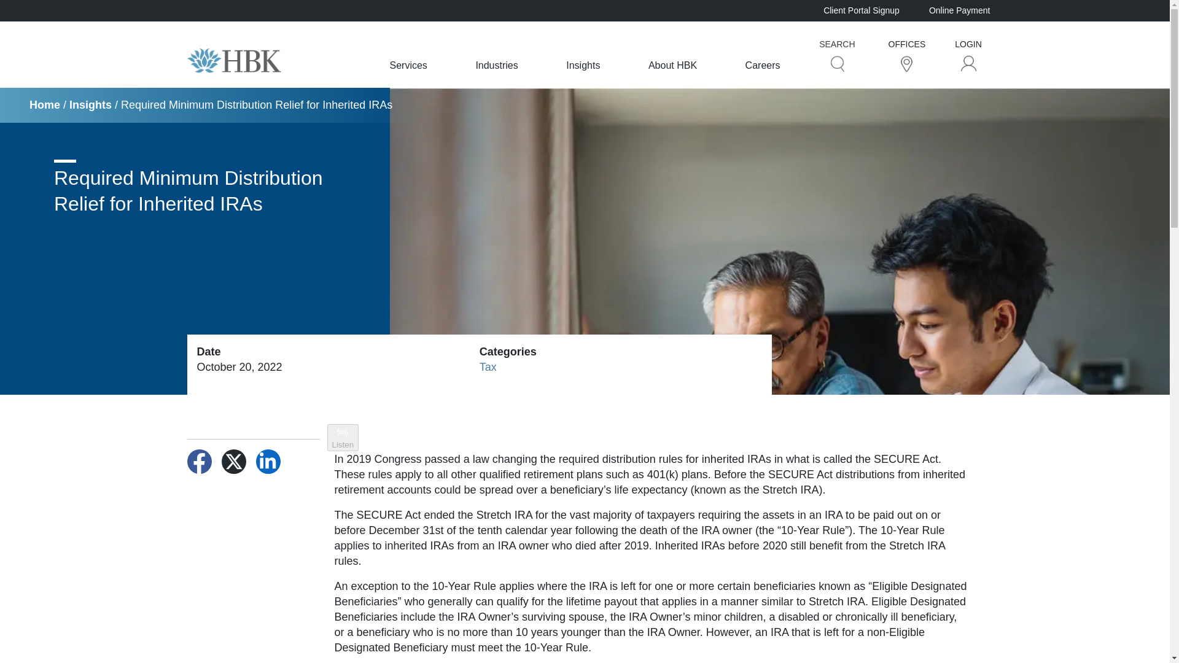  What do you see at coordinates (836, 54) in the screenshot?
I see `SEARCH` at bounding box center [836, 54].